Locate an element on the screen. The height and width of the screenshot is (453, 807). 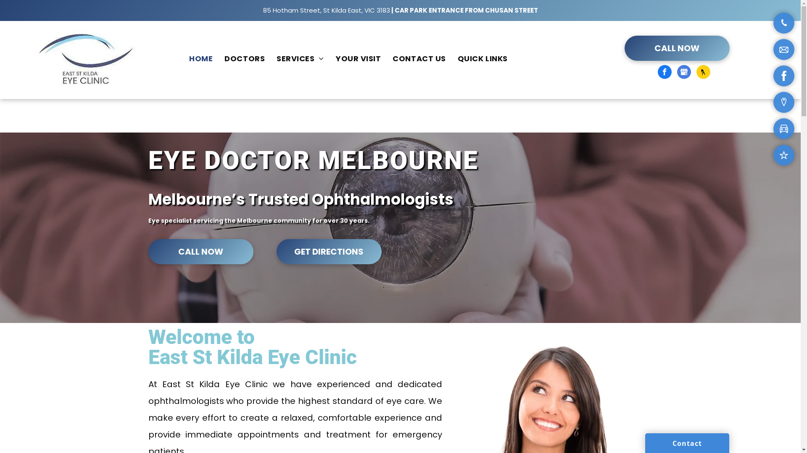
CALL NOW is located at coordinates (200, 252).